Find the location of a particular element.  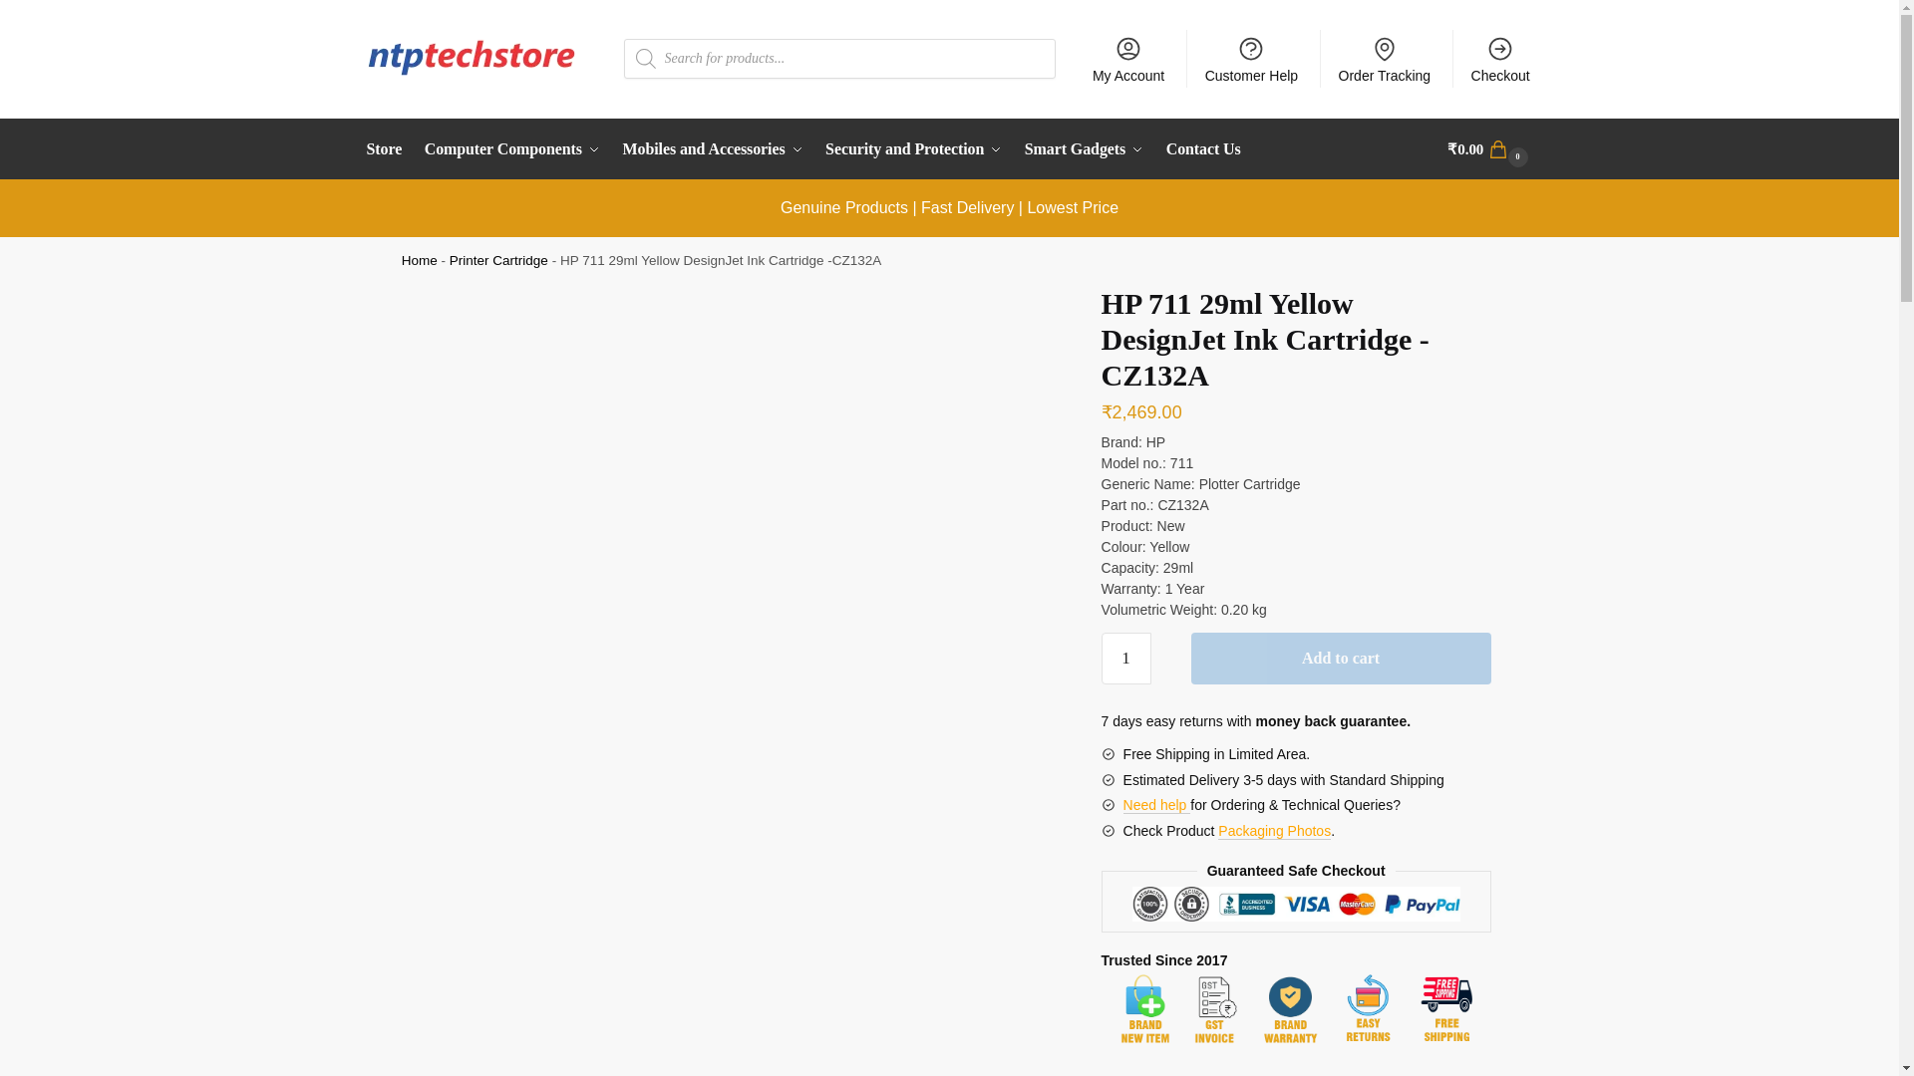

1 is located at coordinates (1126, 658).